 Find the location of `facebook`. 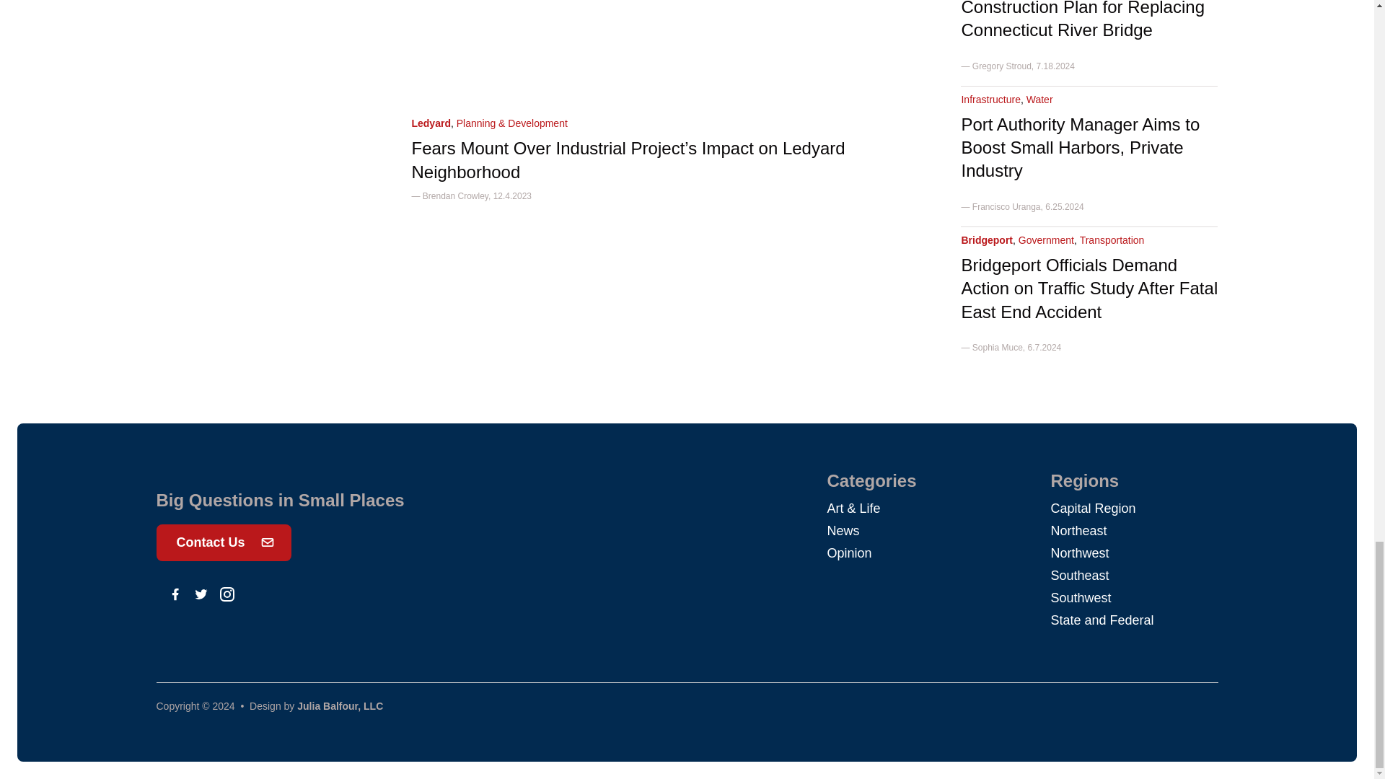

facebook is located at coordinates (175, 594).